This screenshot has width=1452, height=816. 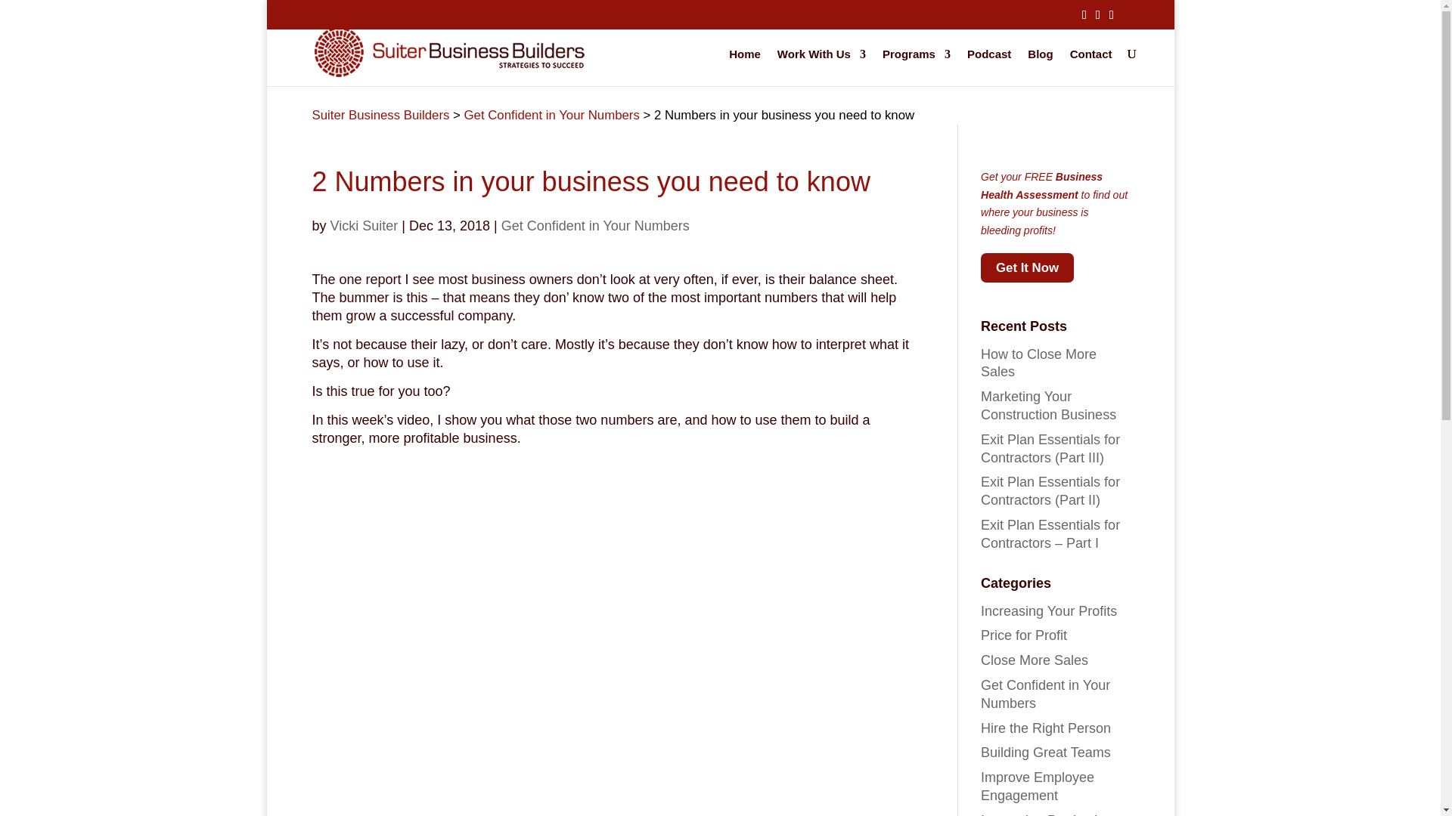 What do you see at coordinates (1091, 66) in the screenshot?
I see `Contact` at bounding box center [1091, 66].